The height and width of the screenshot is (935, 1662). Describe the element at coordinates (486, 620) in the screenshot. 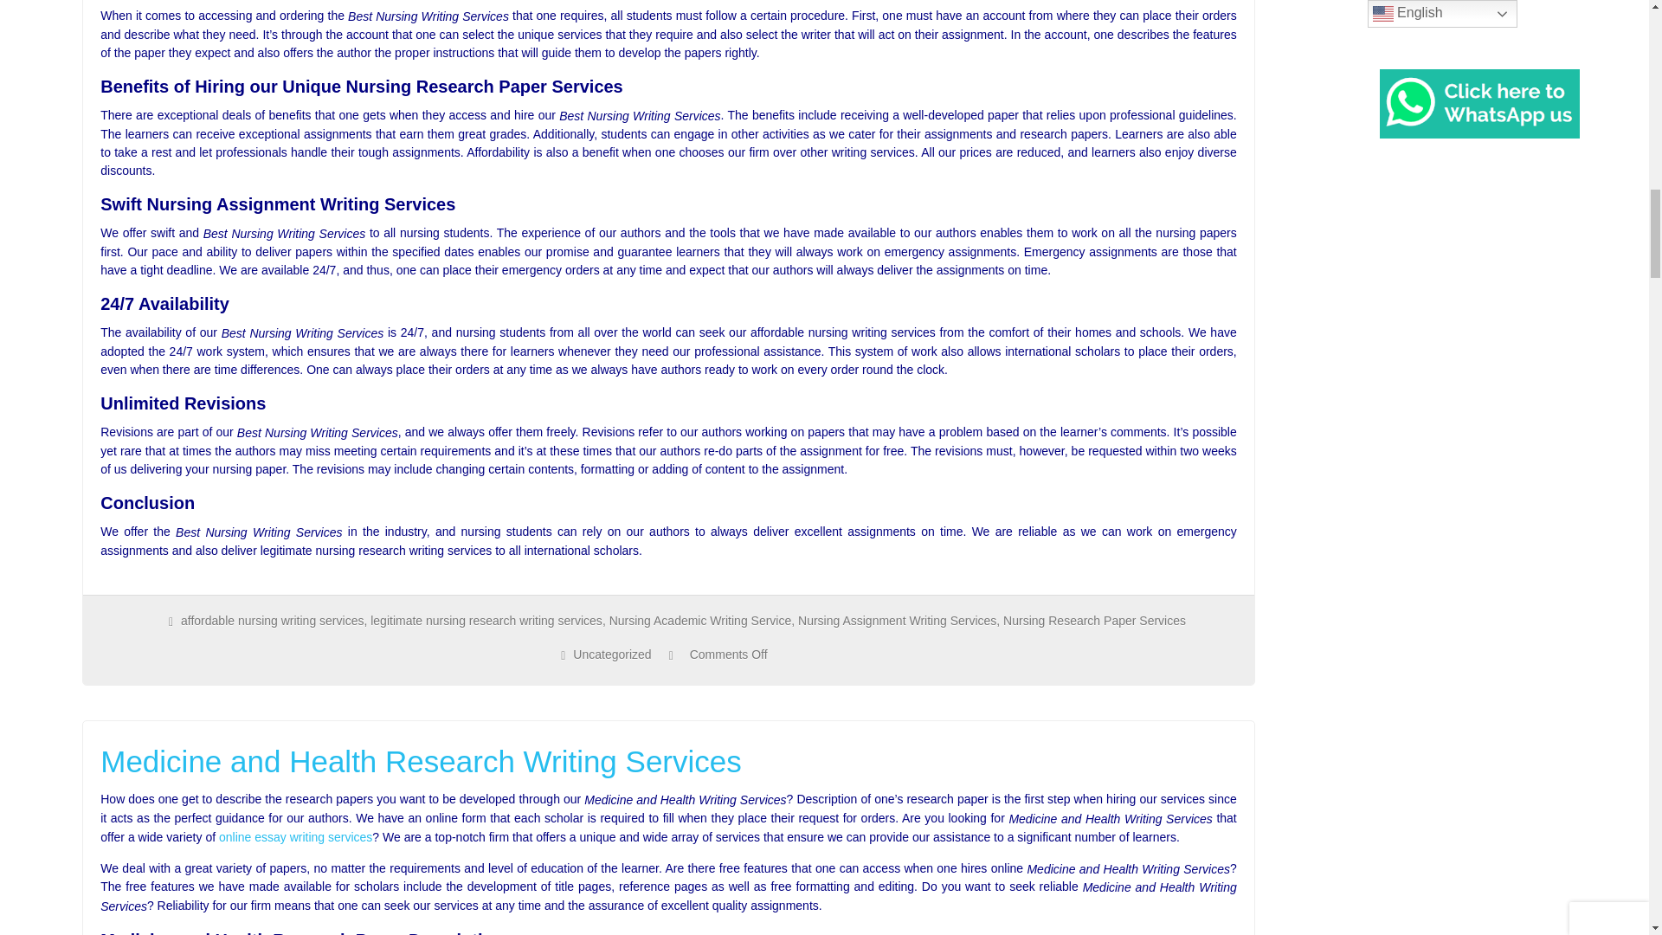

I see `legitimate nursing research writing services` at that location.